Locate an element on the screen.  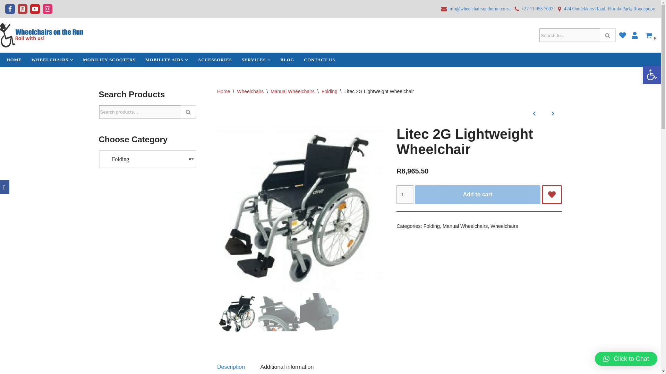
1 is located at coordinates (404, 194).